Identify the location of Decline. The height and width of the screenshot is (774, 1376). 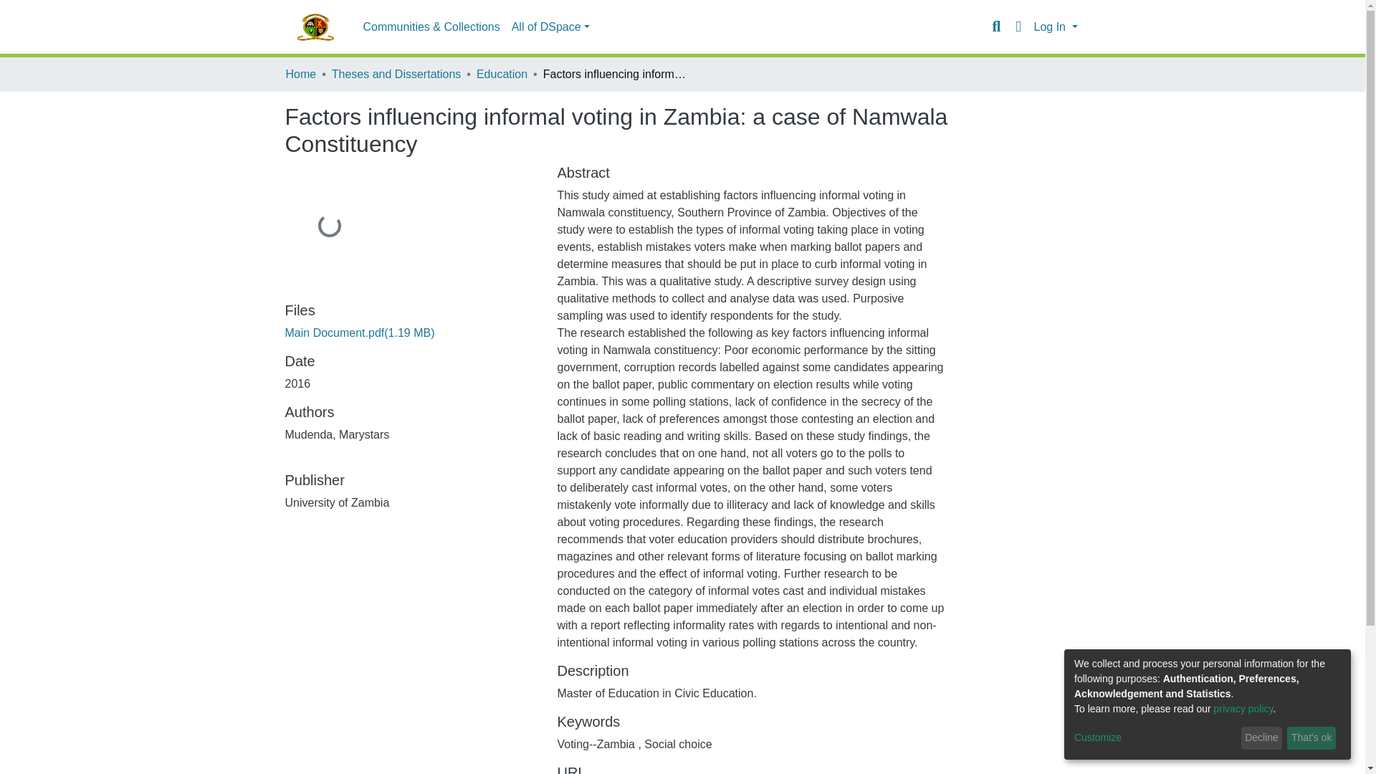
(1261, 738).